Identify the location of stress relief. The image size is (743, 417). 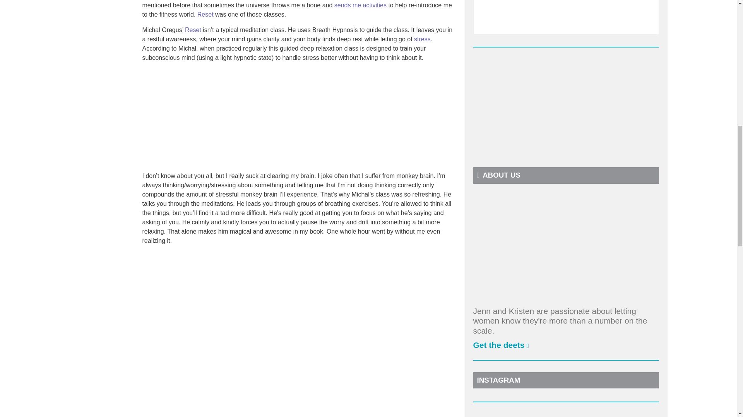
(422, 39).